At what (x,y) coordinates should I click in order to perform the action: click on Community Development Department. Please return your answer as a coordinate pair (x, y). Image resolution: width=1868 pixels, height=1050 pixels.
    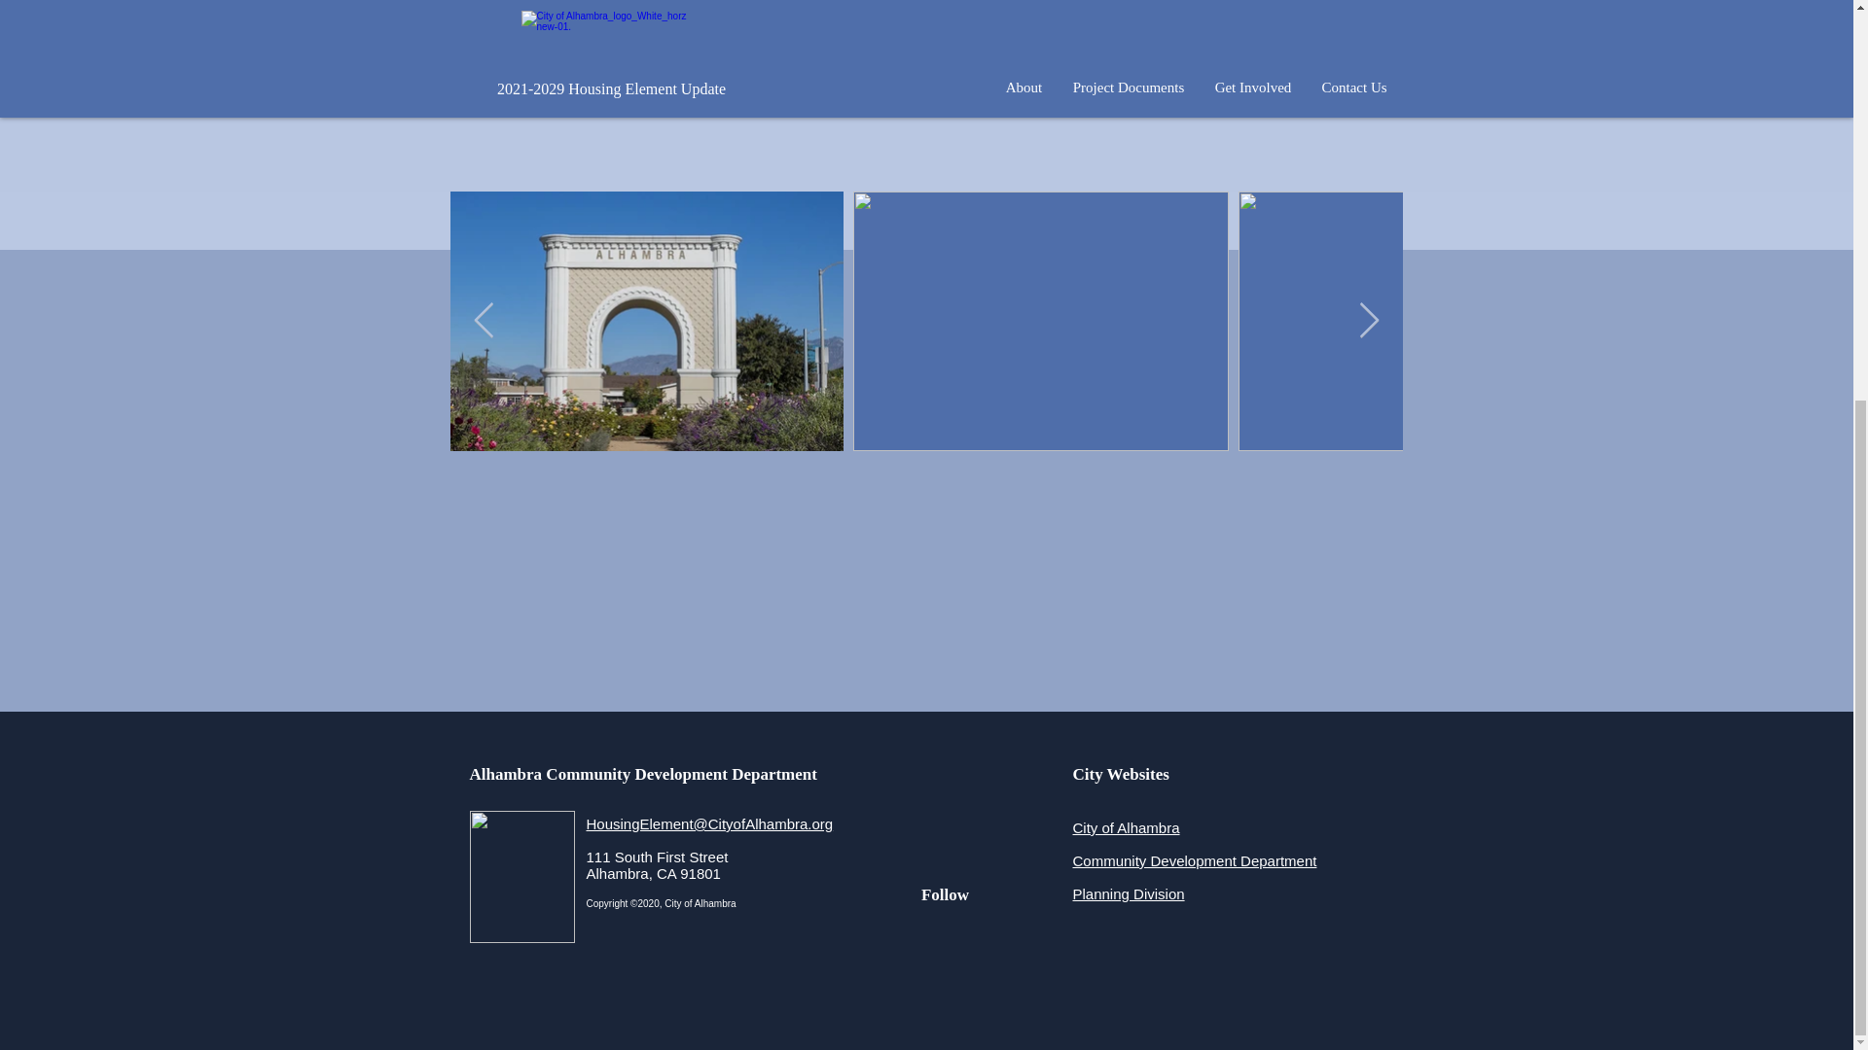
    Looking at the image, I should click on (1195, 860).